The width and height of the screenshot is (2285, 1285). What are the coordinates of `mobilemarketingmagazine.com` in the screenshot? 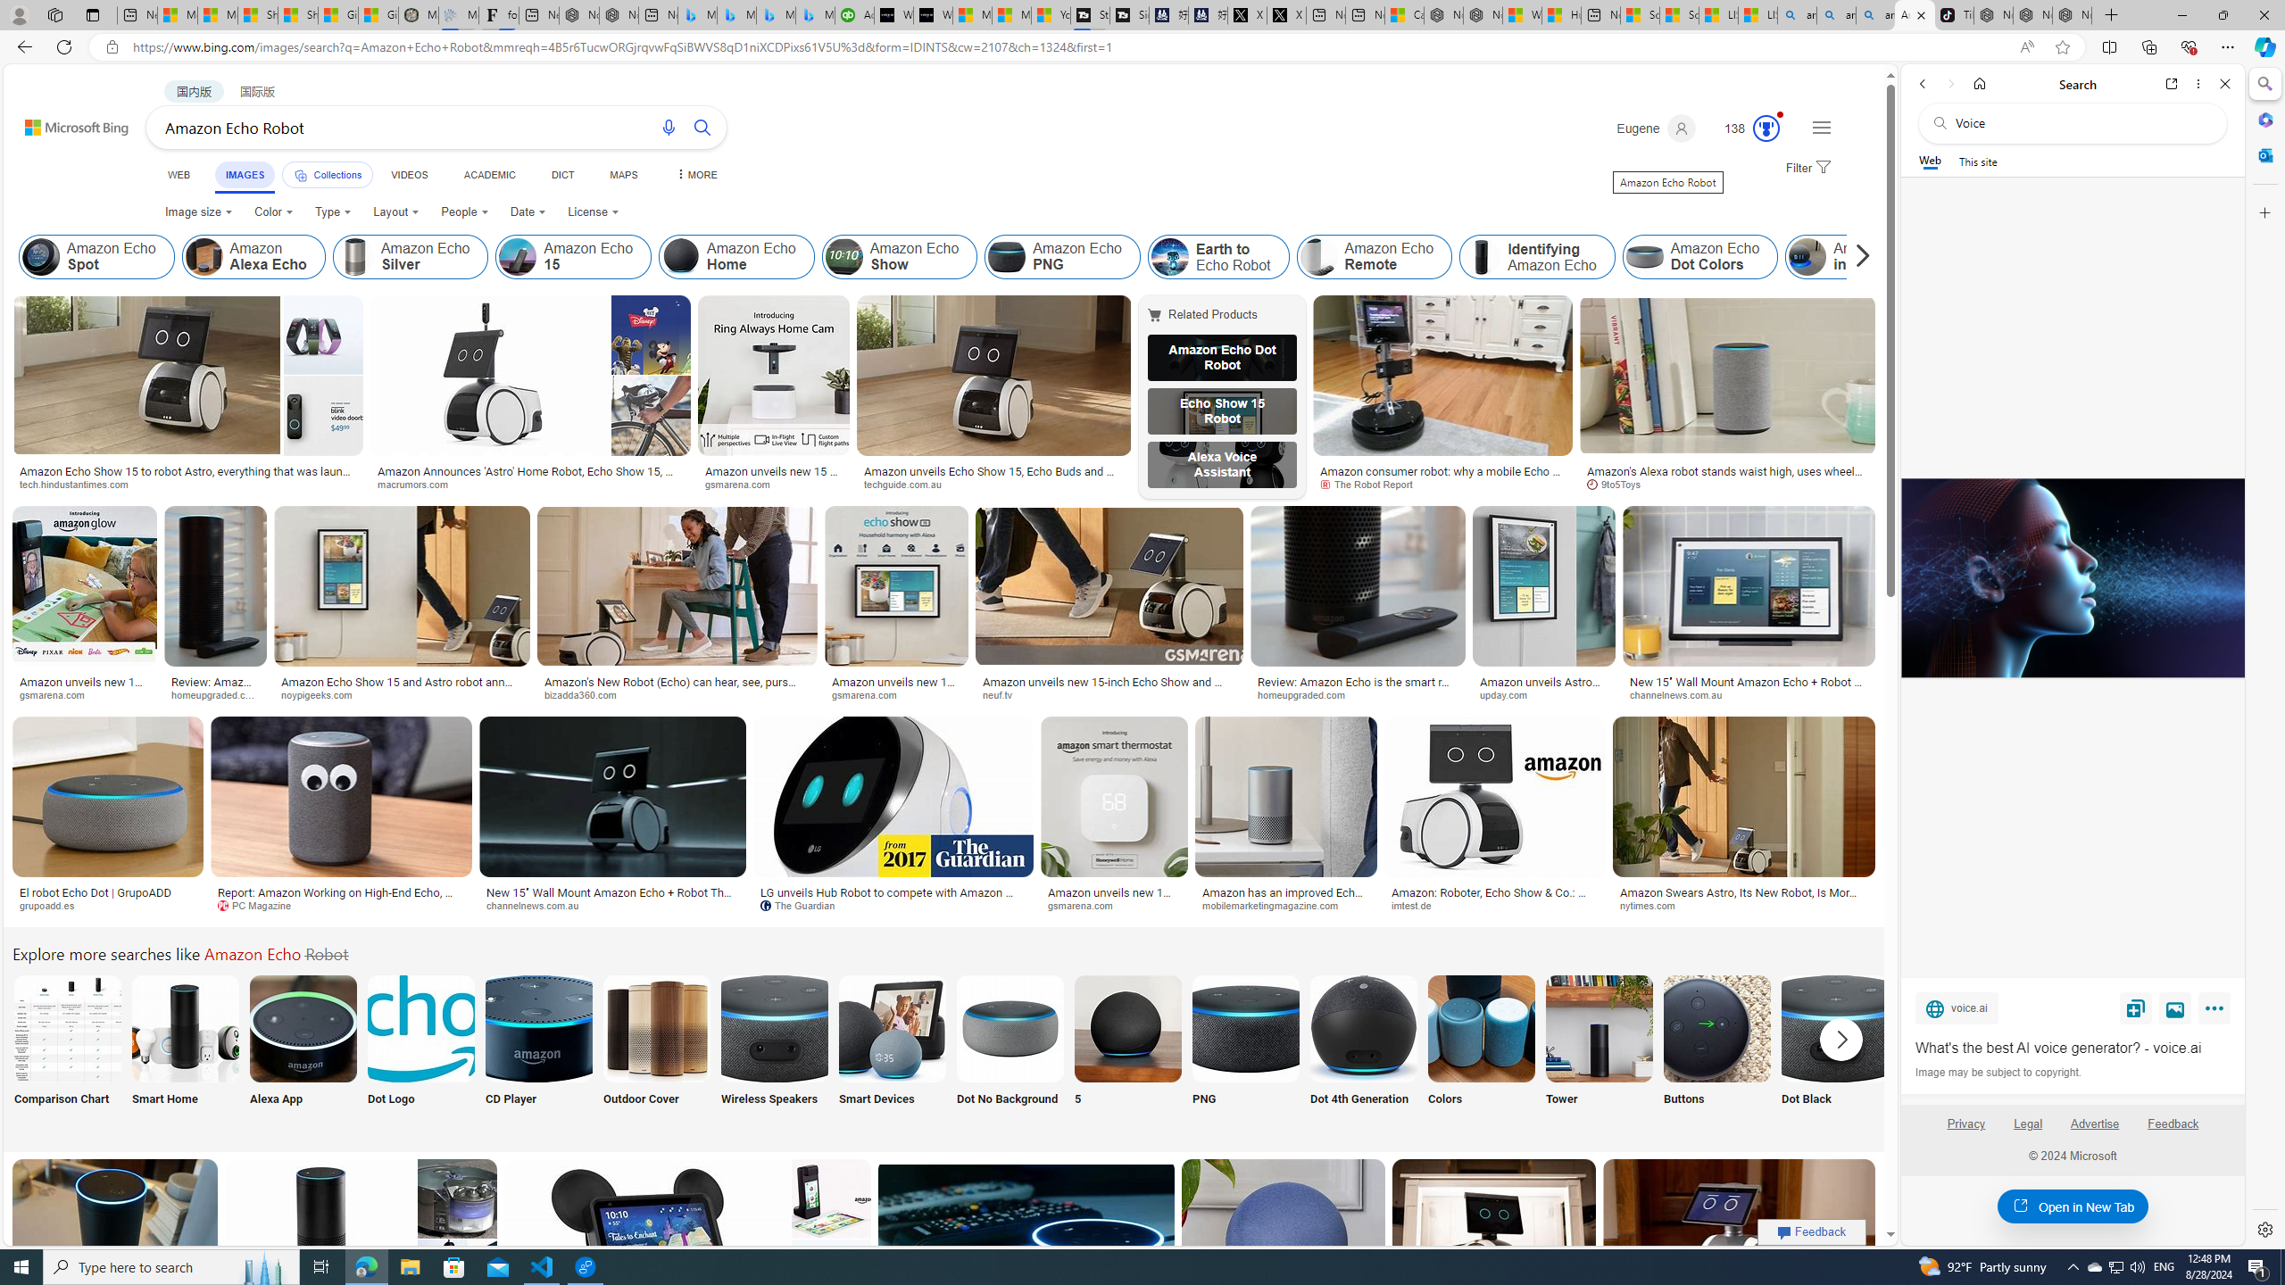 It's located at (1286, 905).